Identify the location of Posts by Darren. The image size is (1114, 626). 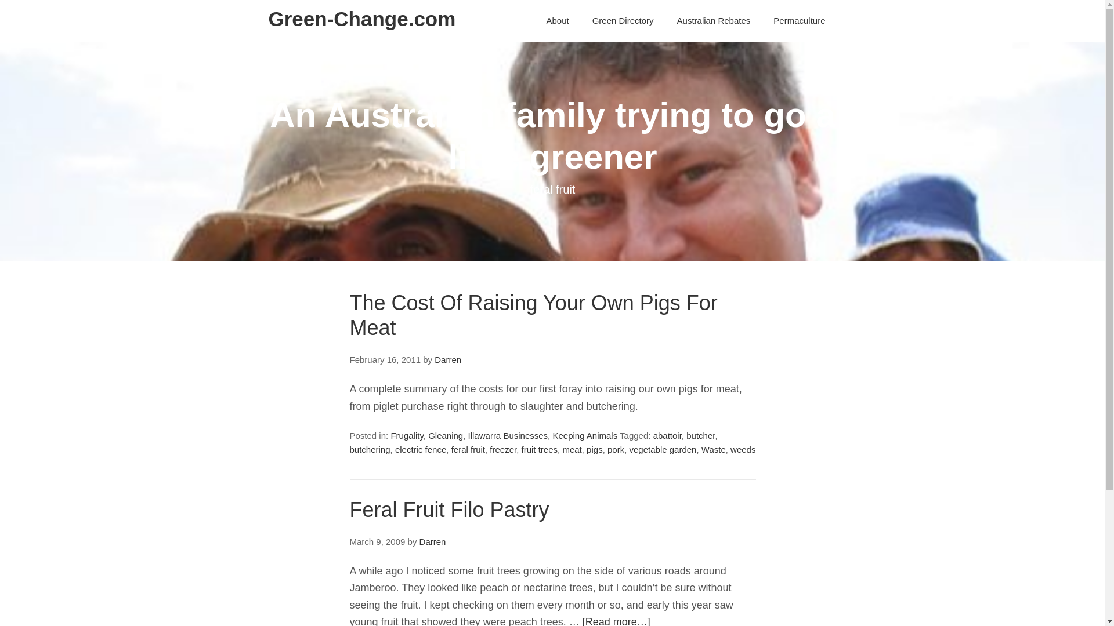
(447, 359).